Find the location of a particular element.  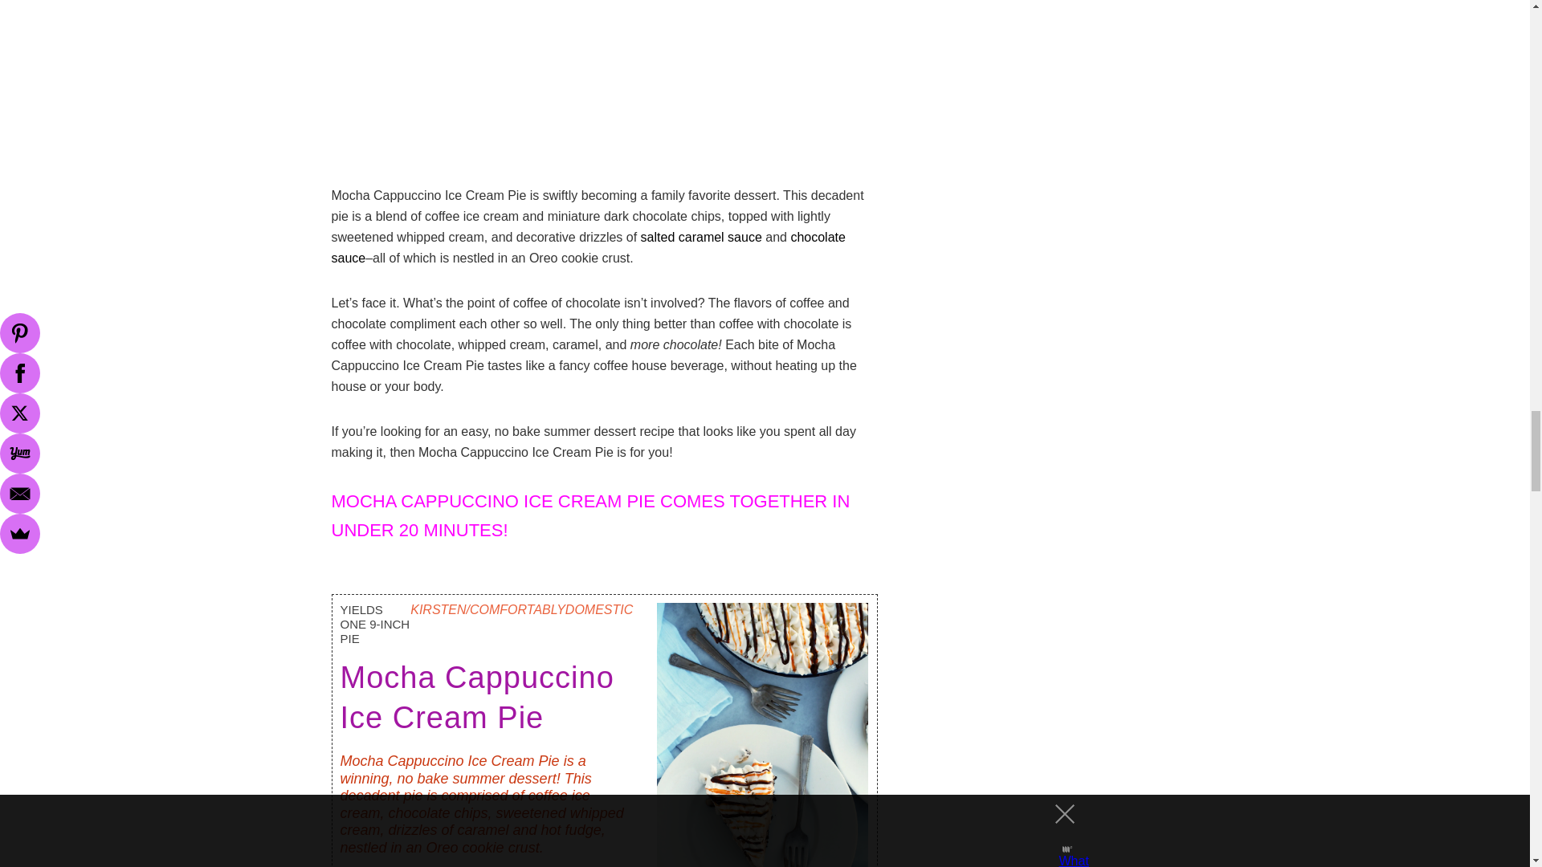

salted caramel sauce is located at coordinates (701, 237).